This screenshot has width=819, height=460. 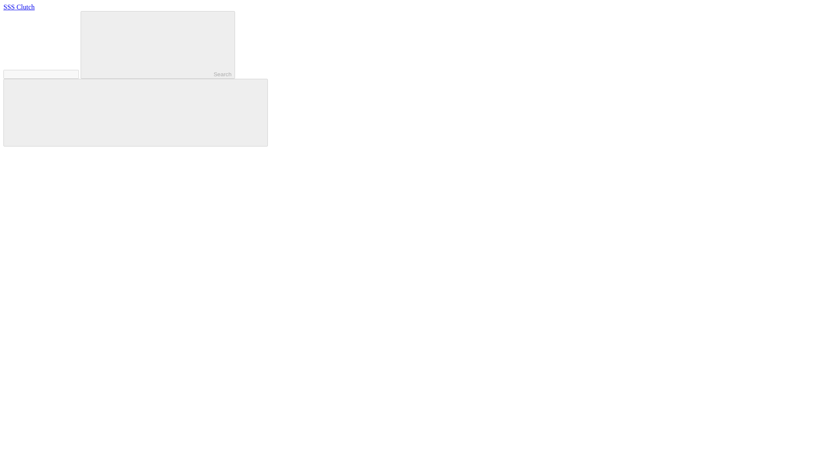 What do you see at coordinates (19, 7) in the screenshot?
I see `SSS Clutch` at bounding box center [19, 7].